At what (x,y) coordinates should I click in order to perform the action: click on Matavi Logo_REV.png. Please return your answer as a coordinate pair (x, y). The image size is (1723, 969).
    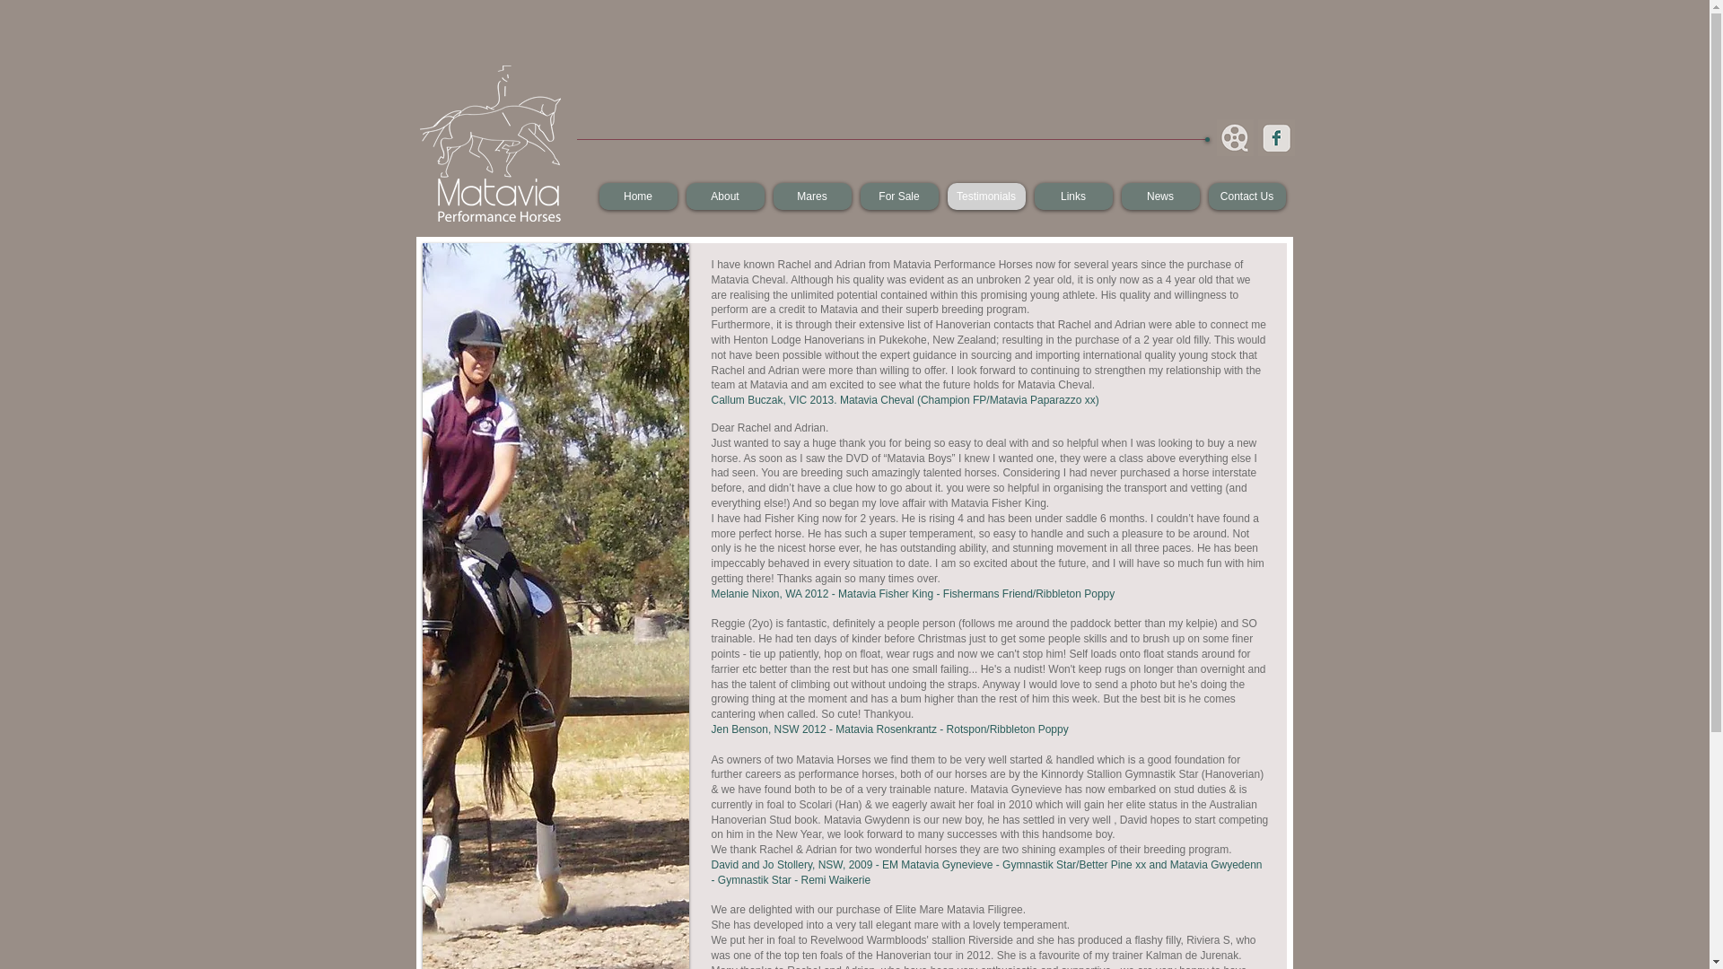
    Looking at the image, I should click on (490, 144).